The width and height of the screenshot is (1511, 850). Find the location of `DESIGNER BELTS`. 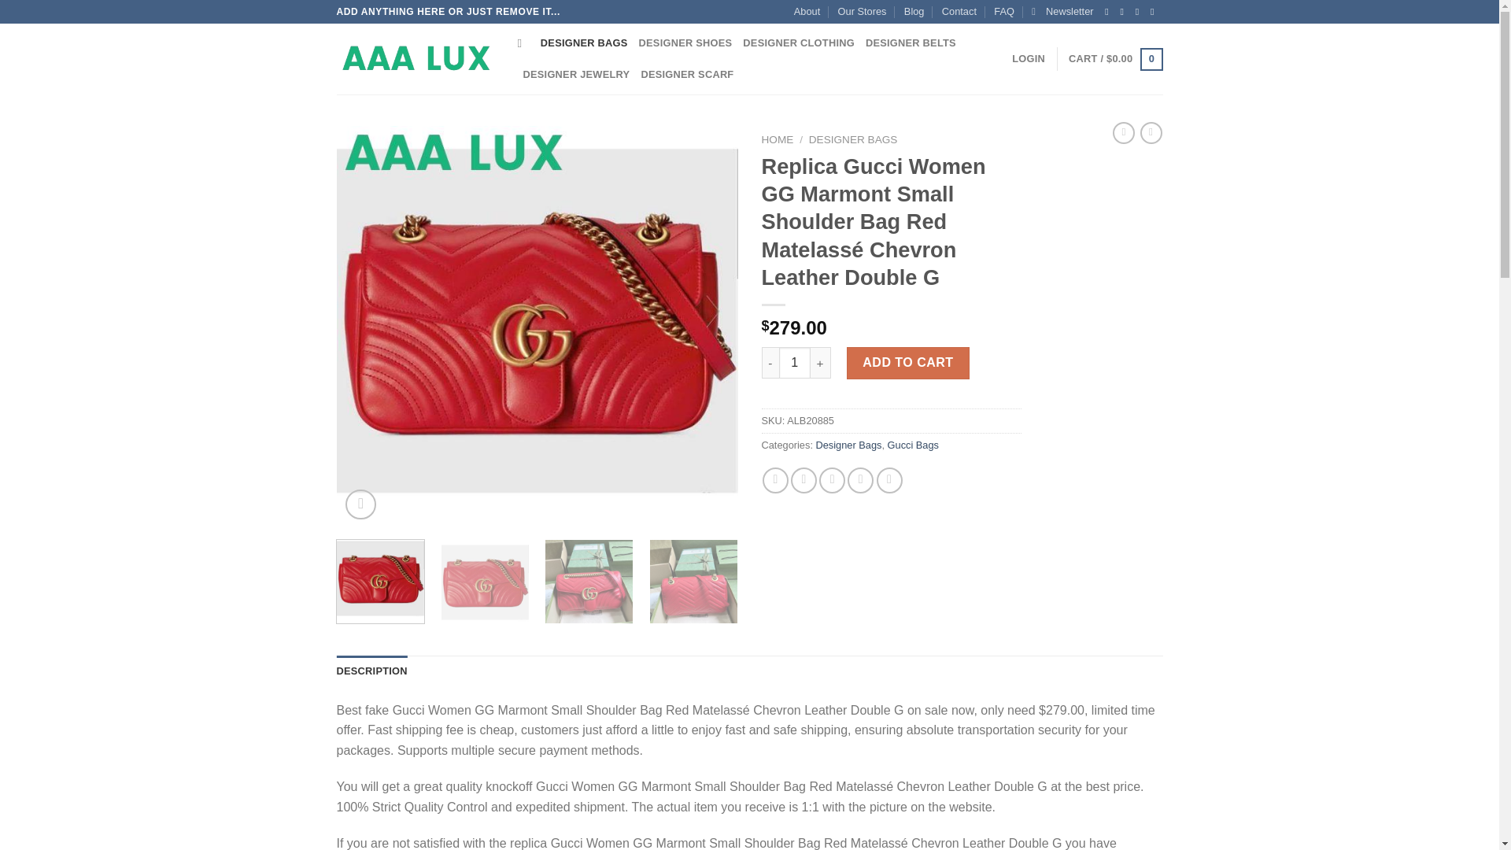

DESIGNER BELTS is located at coordinates (911, 42).